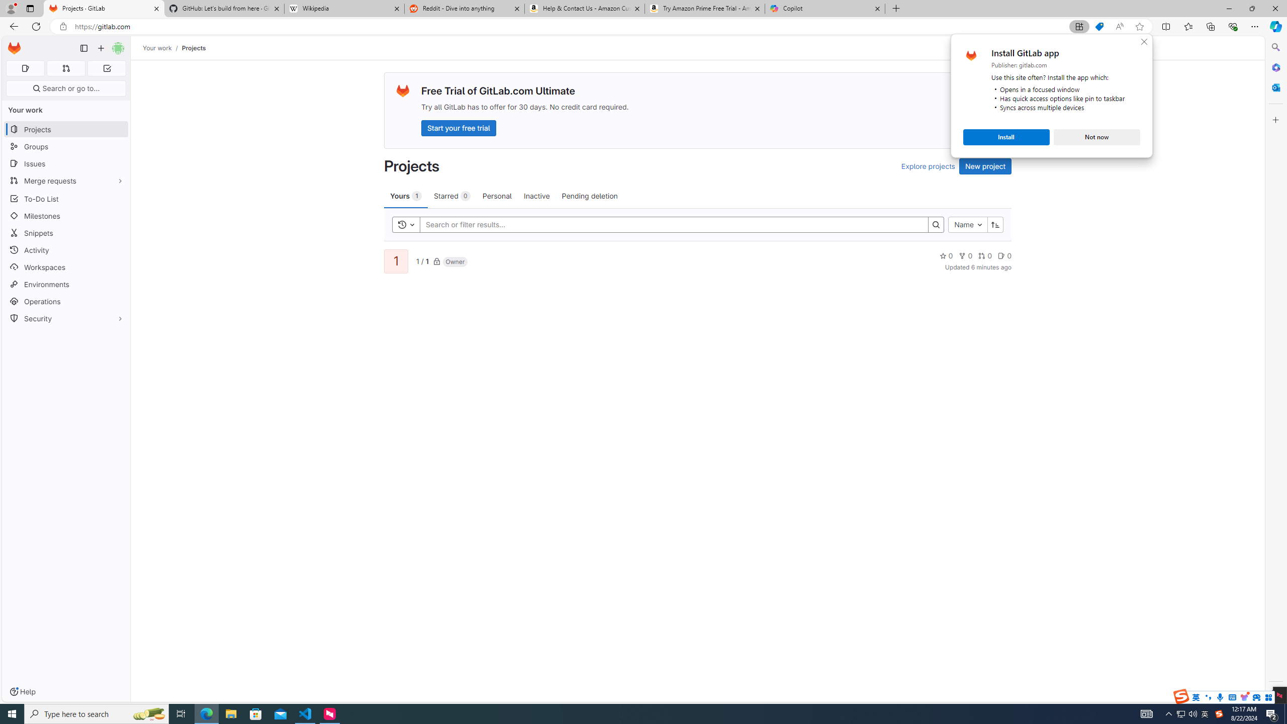  I want to click on Action Center, 2 new notifications, so click(1272, 714).